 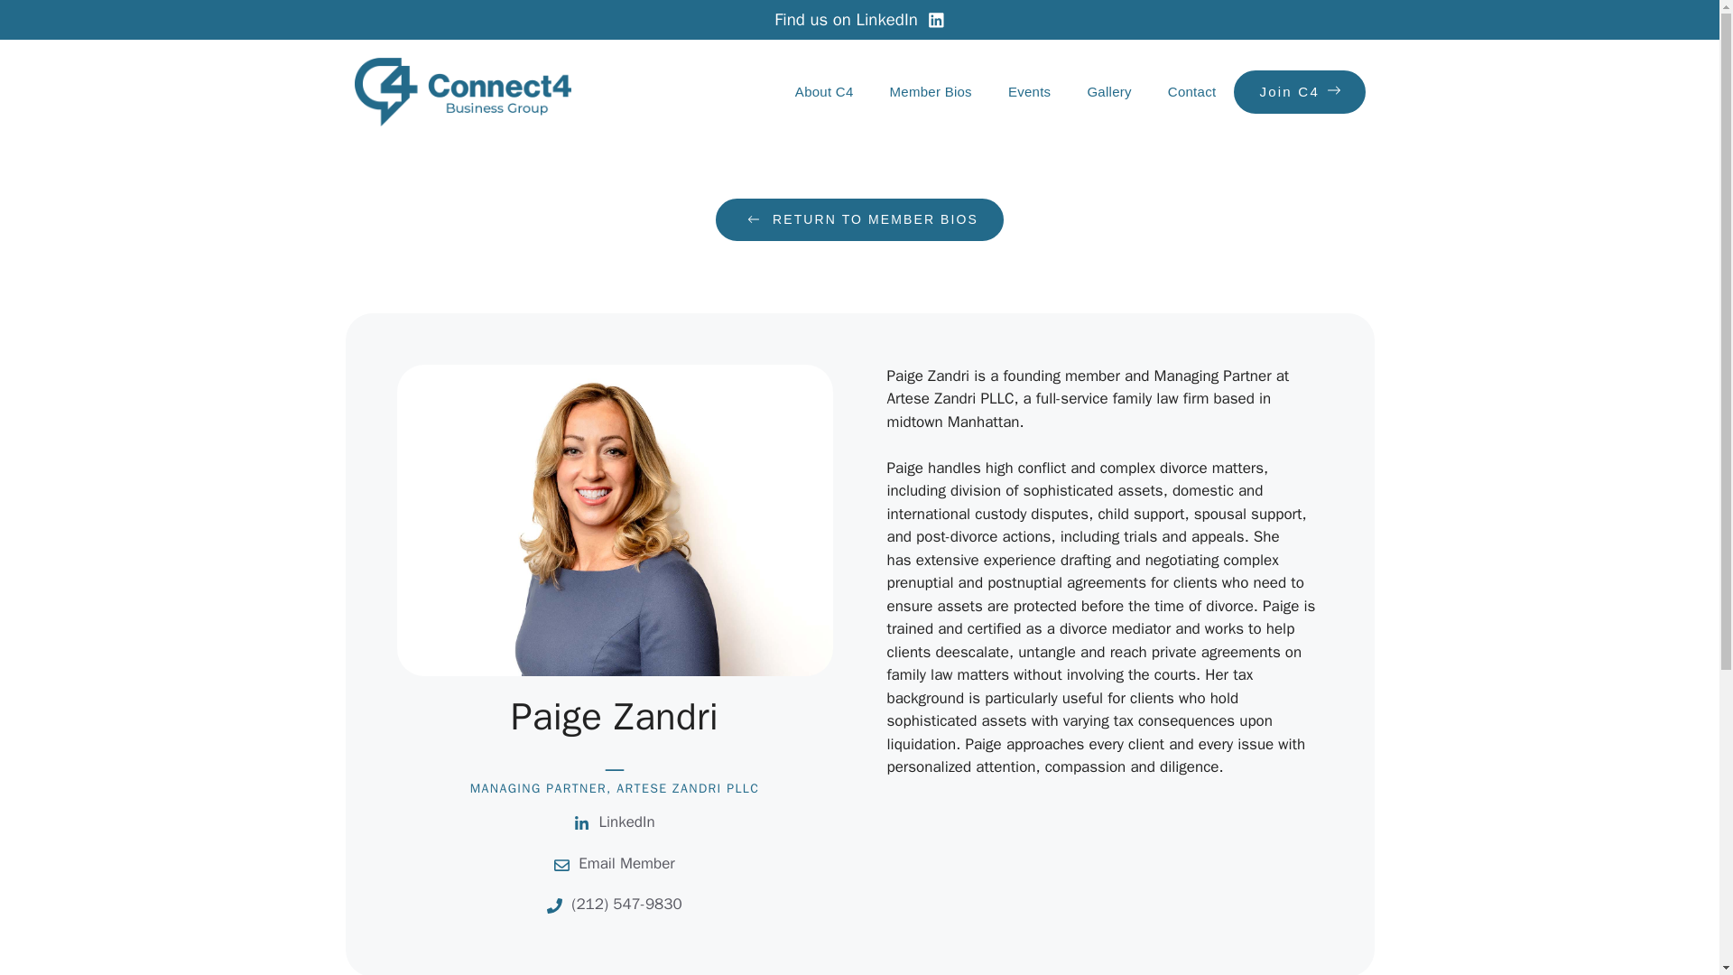 I want to click on Member Bios, so click(x=930, y=92).